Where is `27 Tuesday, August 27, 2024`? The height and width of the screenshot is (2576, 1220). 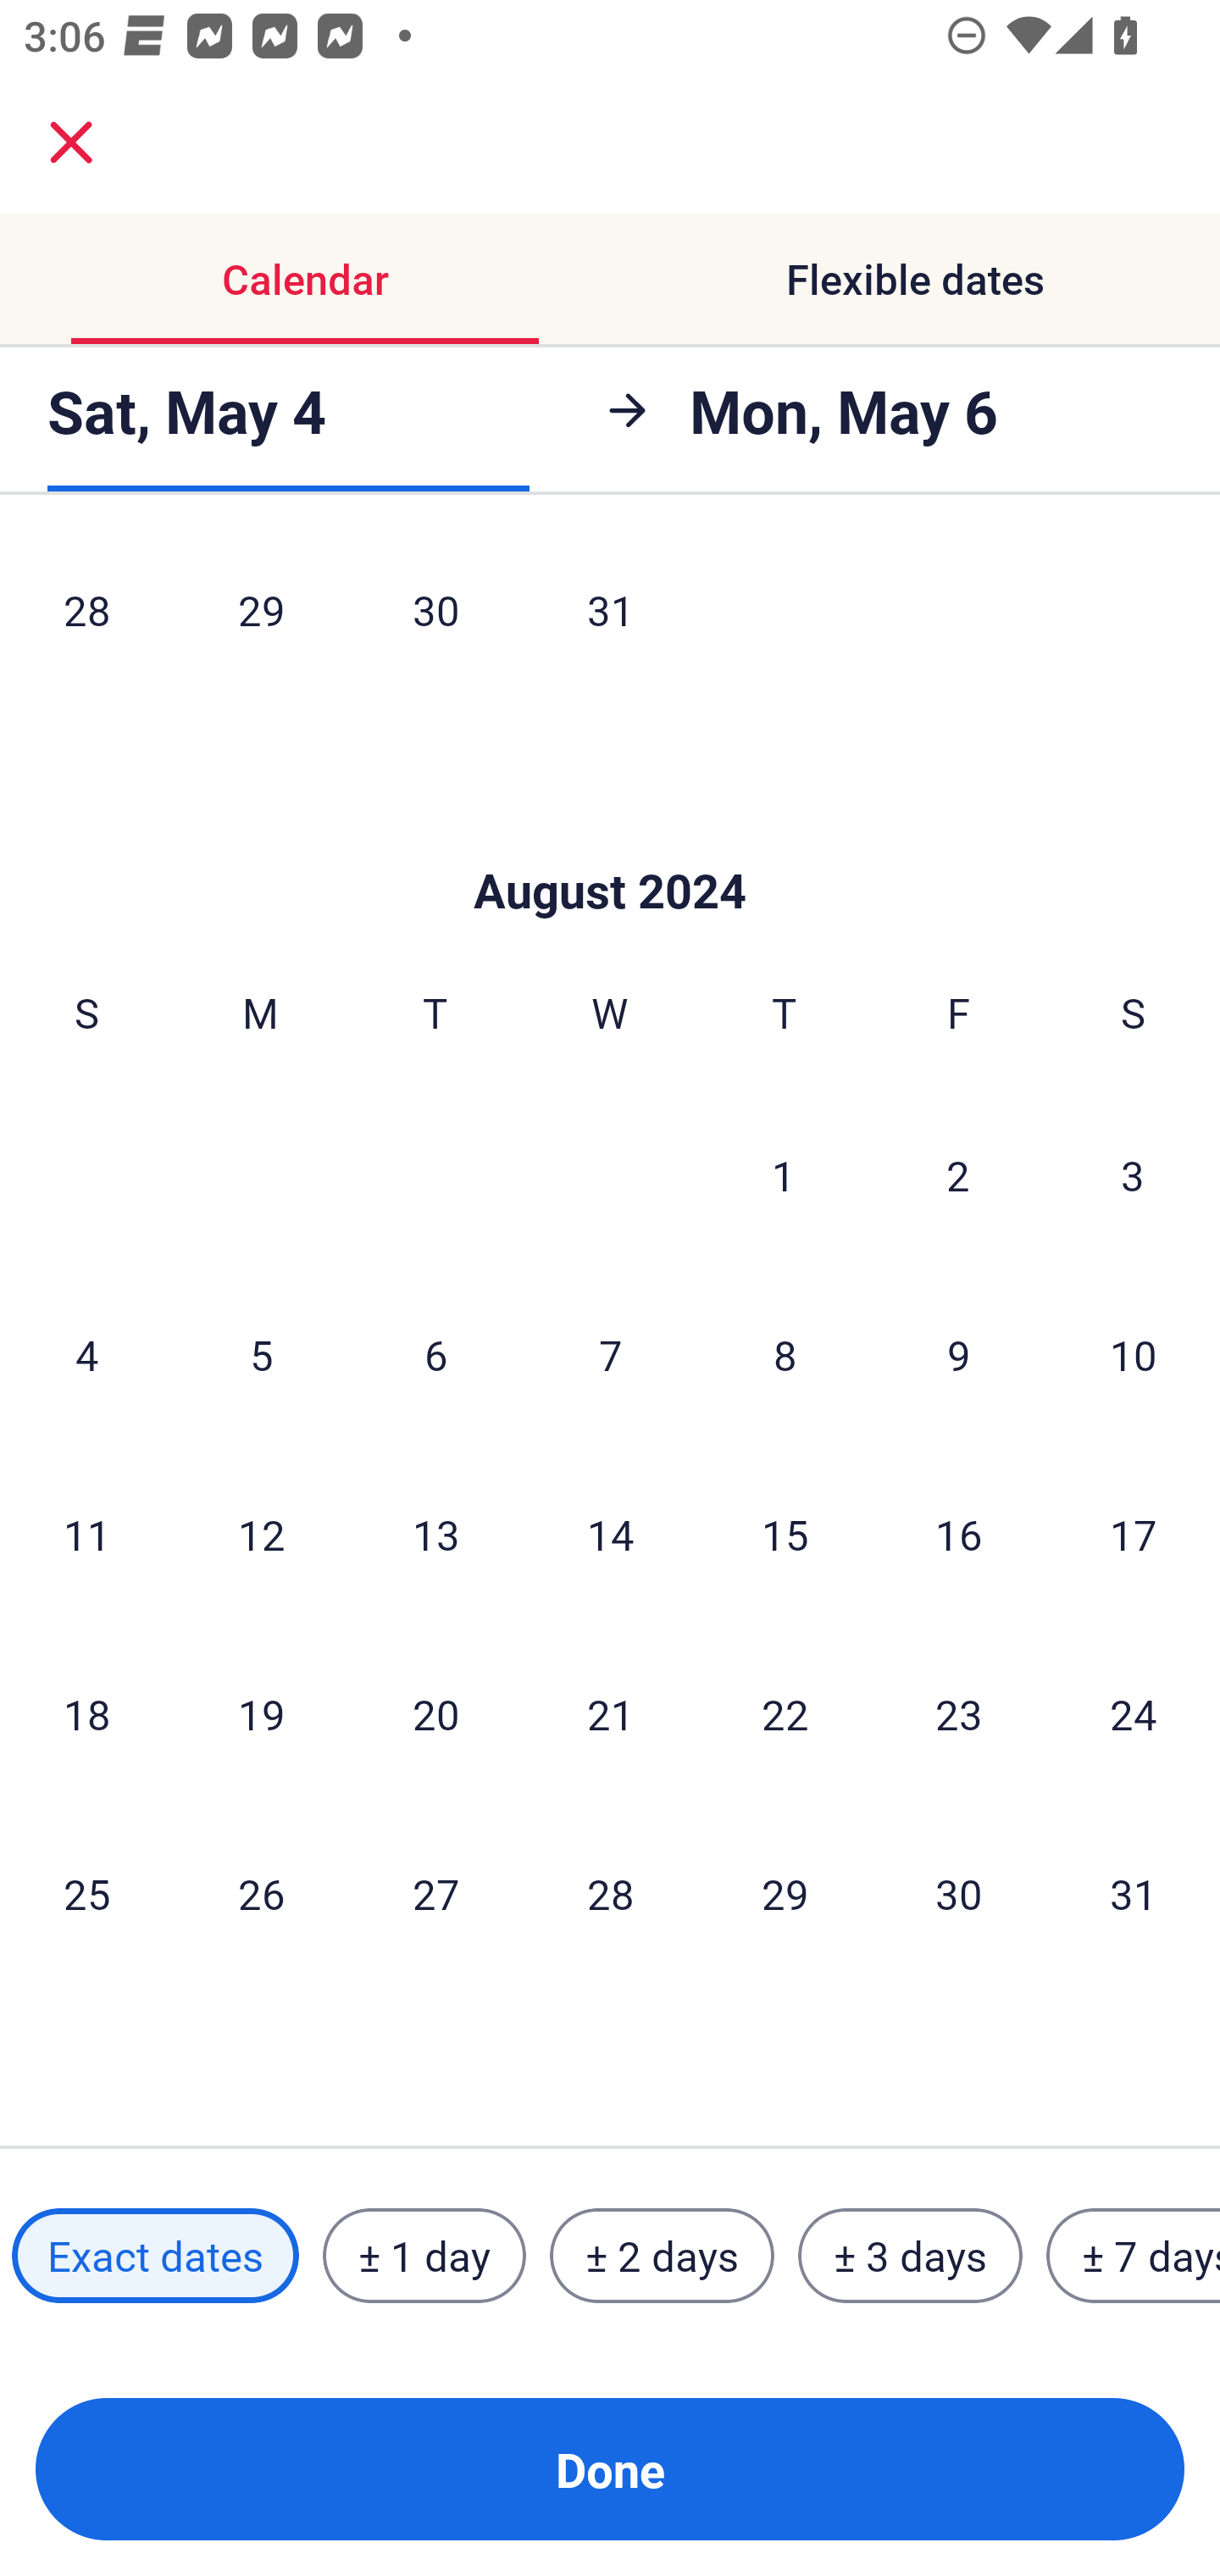
27 Tuesday, August 27, 2024 is located at coordinates (435, 1893).